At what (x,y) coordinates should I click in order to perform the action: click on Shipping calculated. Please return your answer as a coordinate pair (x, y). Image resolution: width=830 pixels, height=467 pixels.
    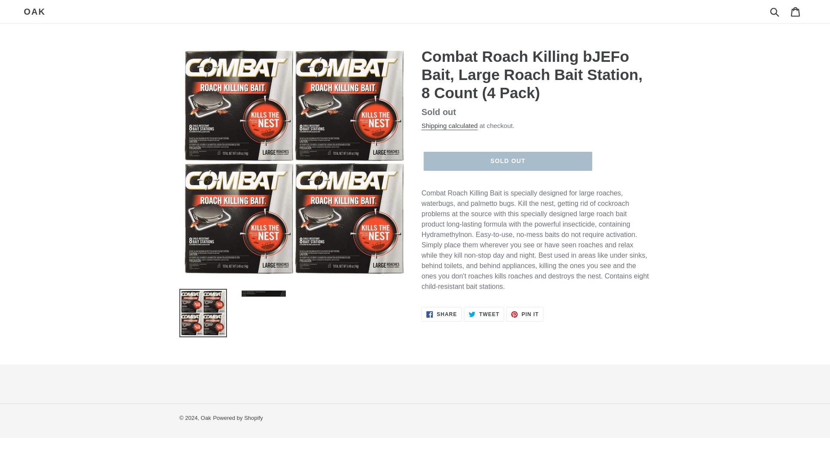
    Looking at the image, I should click on (508, 161).